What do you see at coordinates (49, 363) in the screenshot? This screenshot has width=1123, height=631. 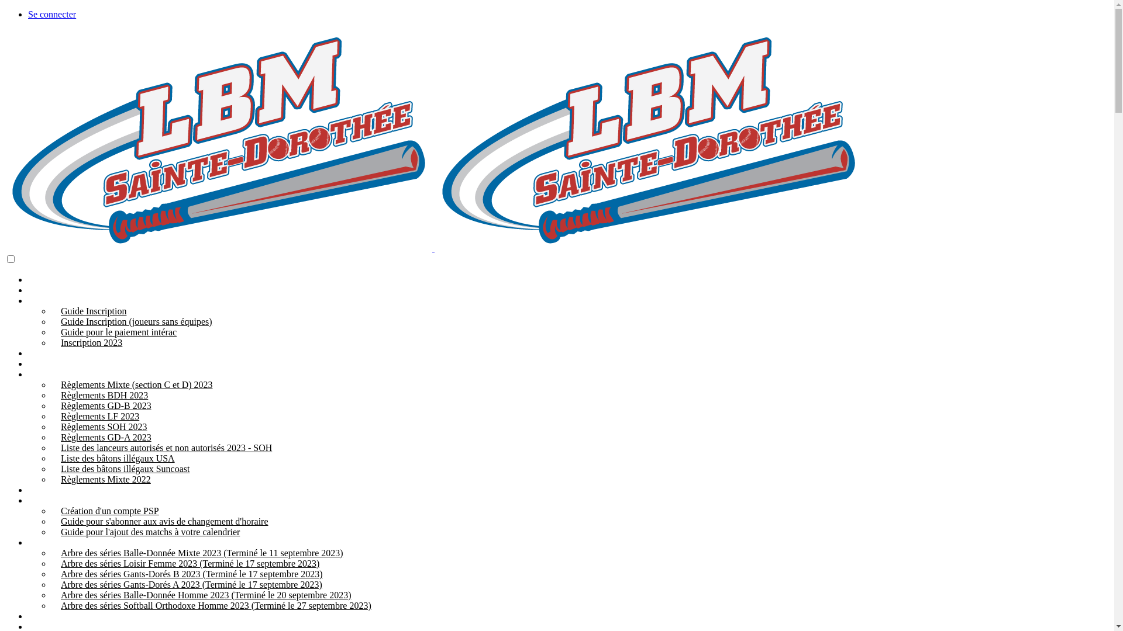 I see `Documents` at bounding box center [49, 363].